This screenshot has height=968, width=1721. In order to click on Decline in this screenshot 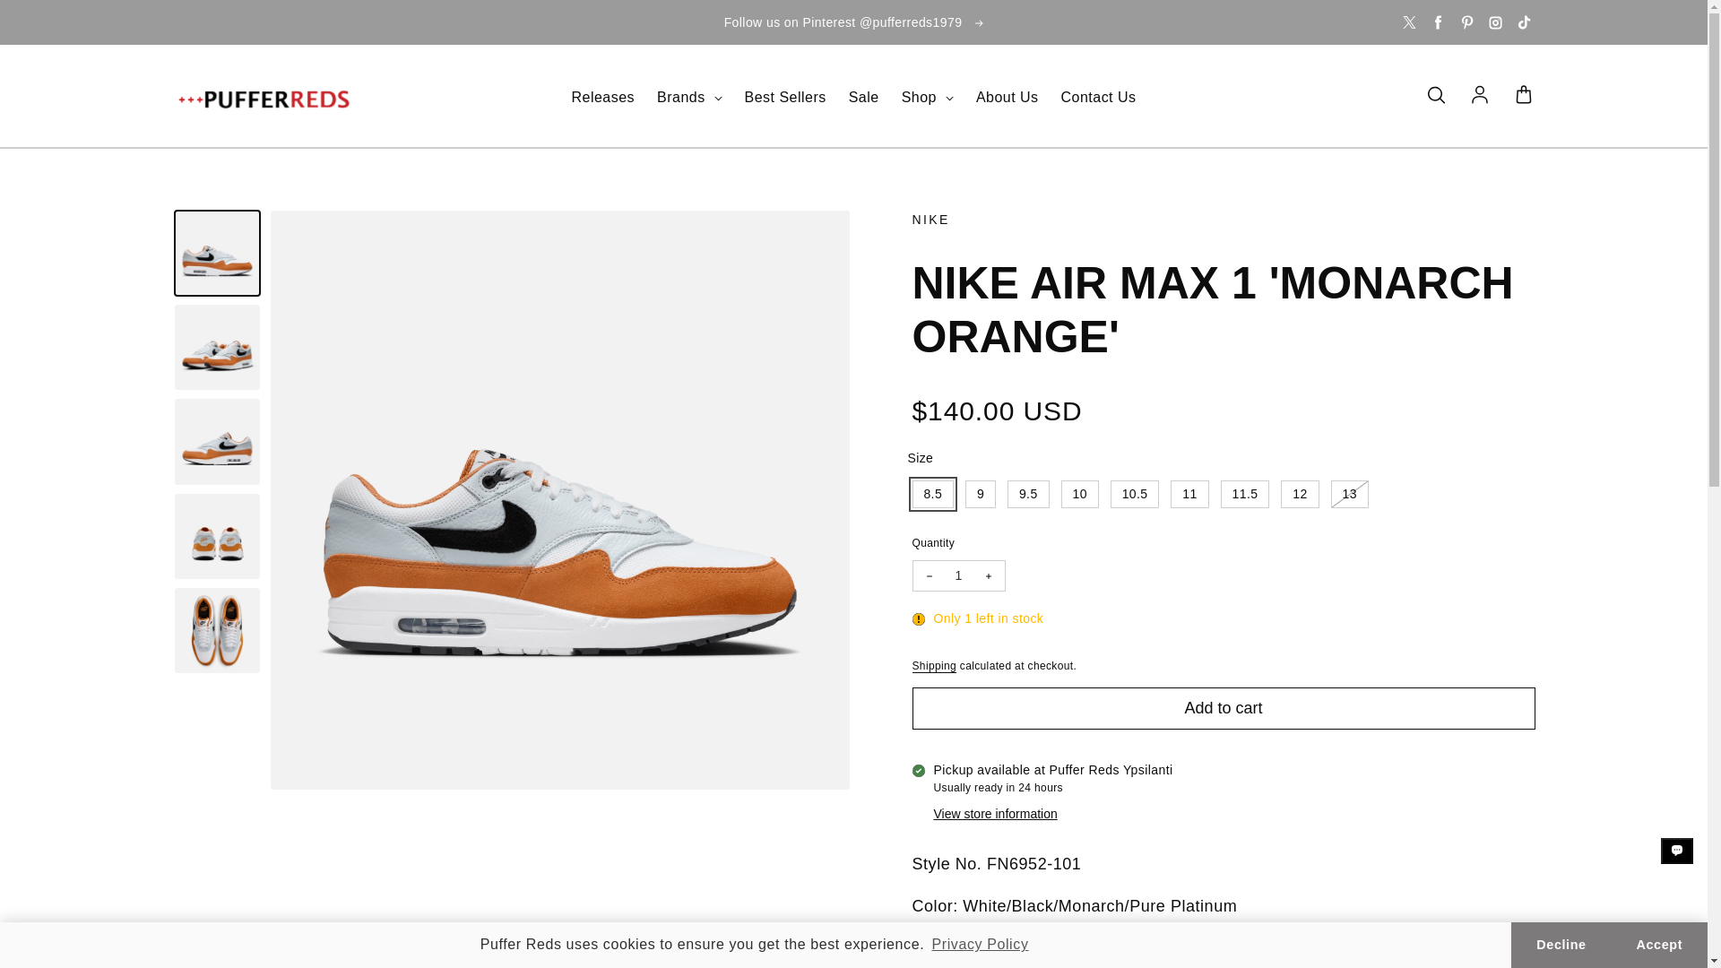, I will do `click(1561, 945)`.